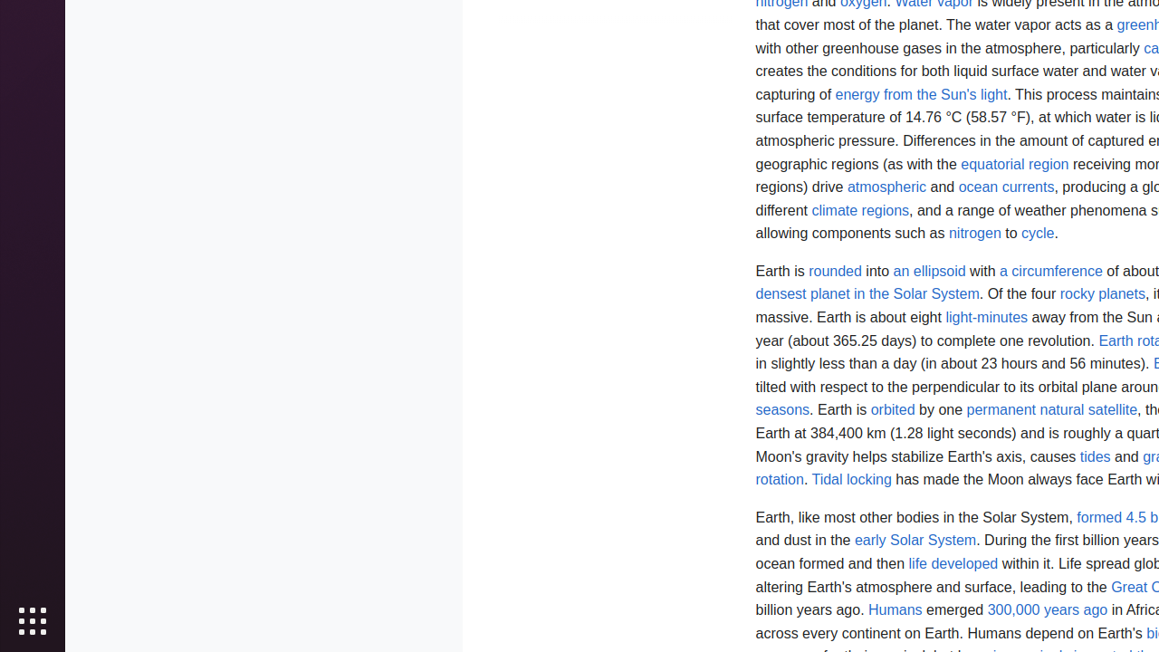 The height and width of the screenshot is (652, 1159). What do you see at coordinates (1007, 187) in the screenshot?
I see `ocean currents` at bounding box center [1007, 187].